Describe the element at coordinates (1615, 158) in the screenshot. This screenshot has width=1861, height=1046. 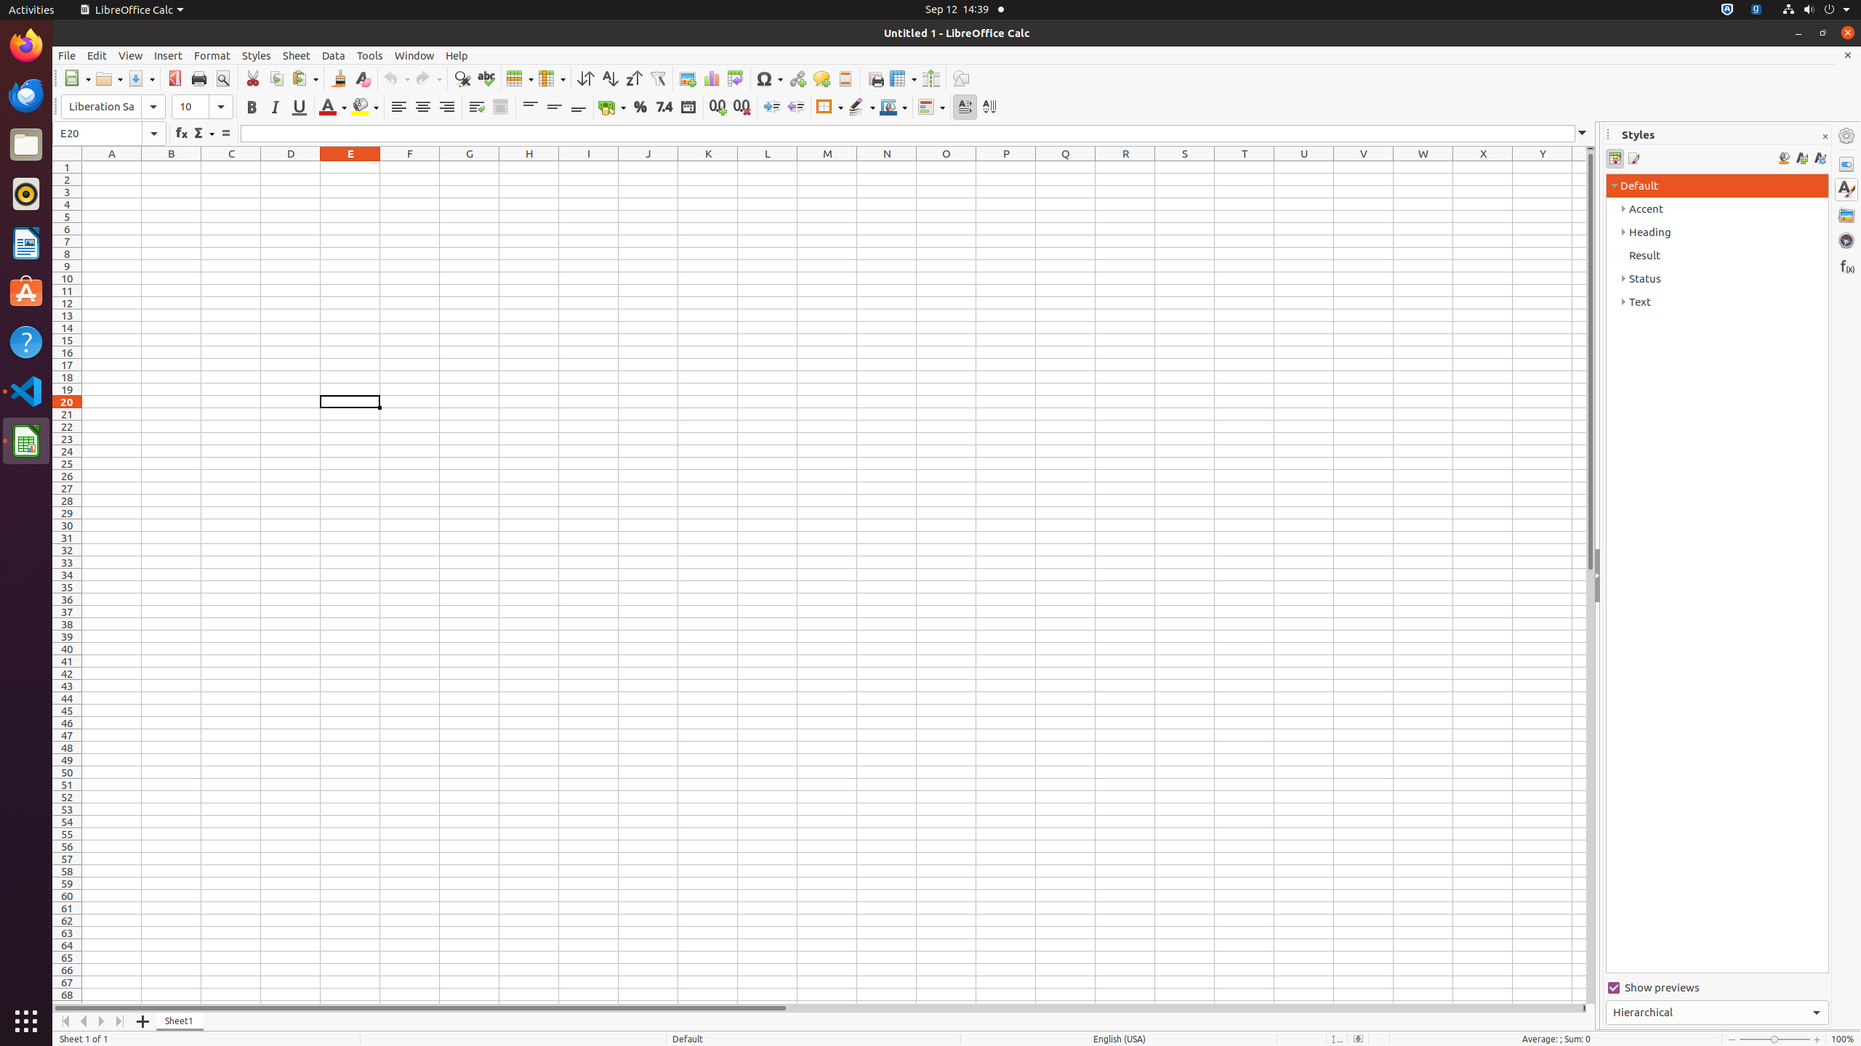
I see `Cell Styles` at that location.